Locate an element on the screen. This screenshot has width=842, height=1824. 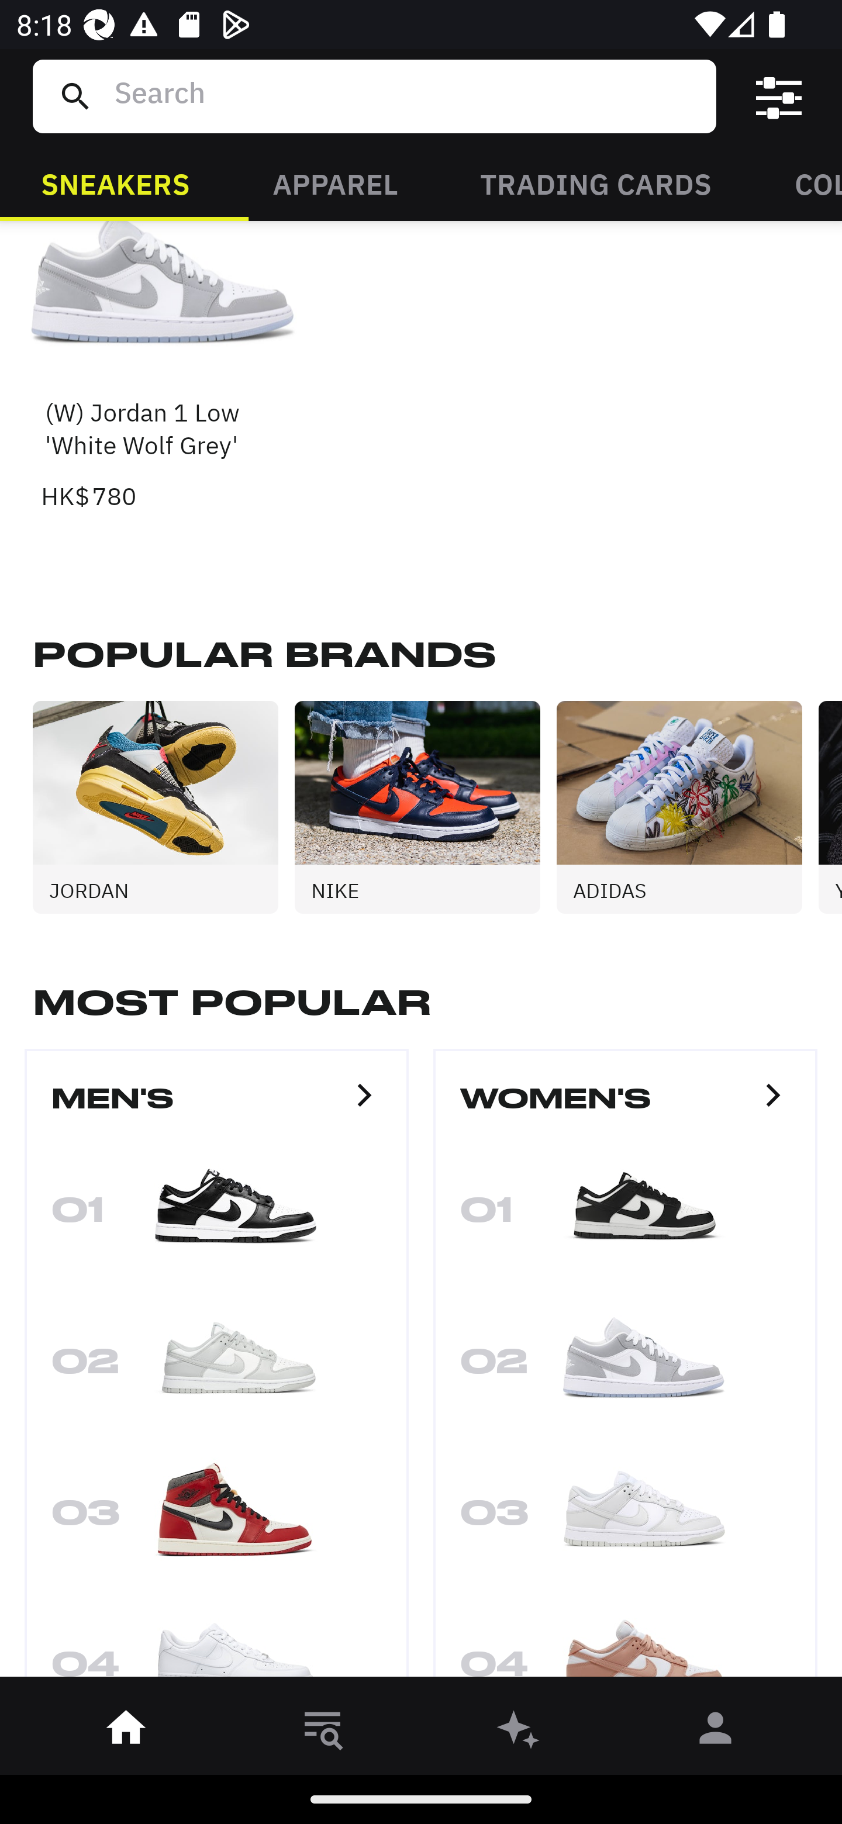
JORDAN is located at coordinates (164, 807).